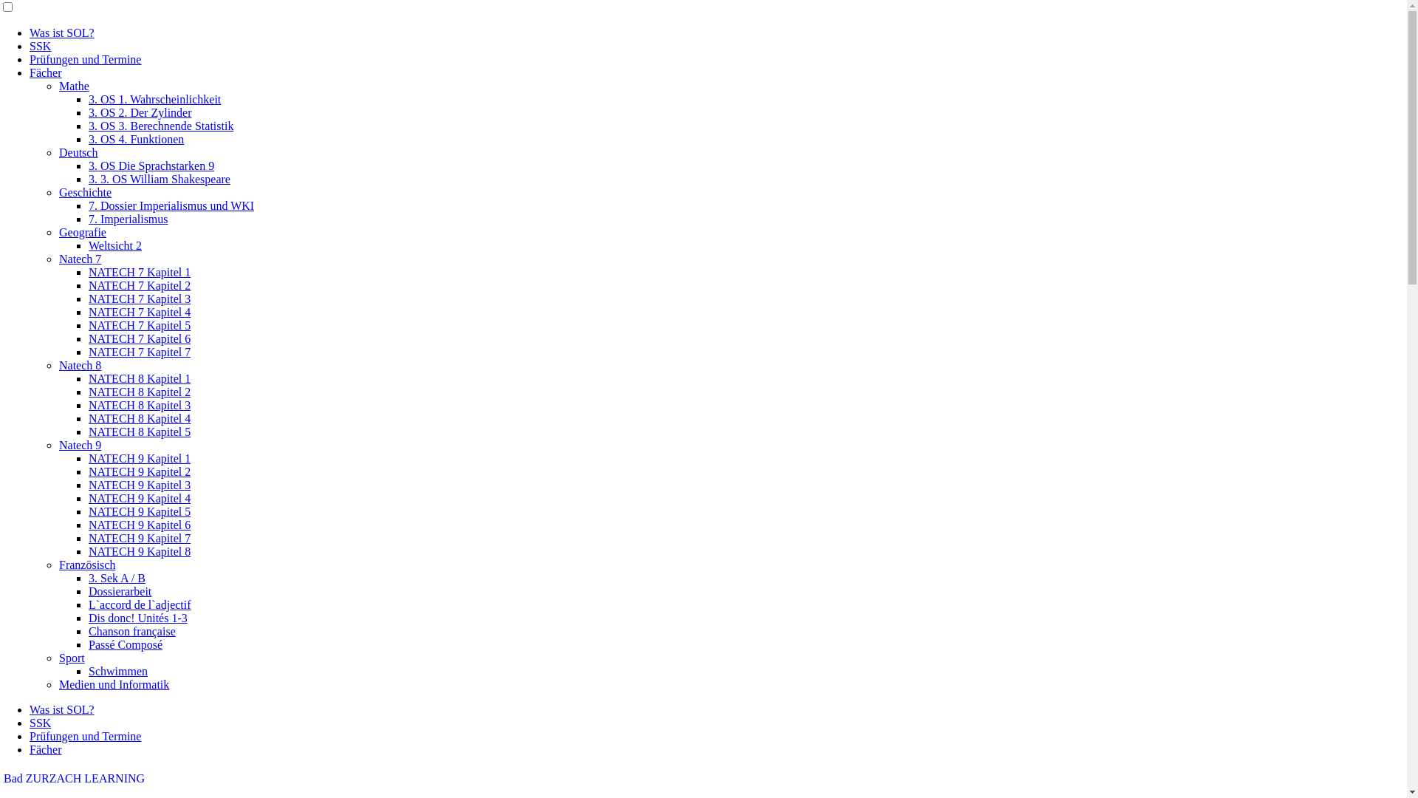  What do you see at coordinates (161, 126) in the screenshot?
I see `3. OS 3. Berechnende Statistik` at bounding box center [161, 126].